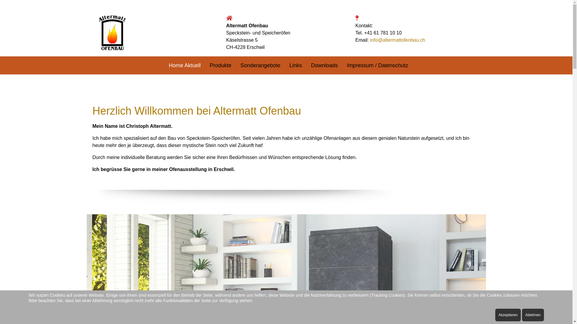 The height and width of the screenshot is (324, 577). What do you see at coordinates (325, 65) in the screenshot?
I see `Downloads` at bounding box center [325, 65].